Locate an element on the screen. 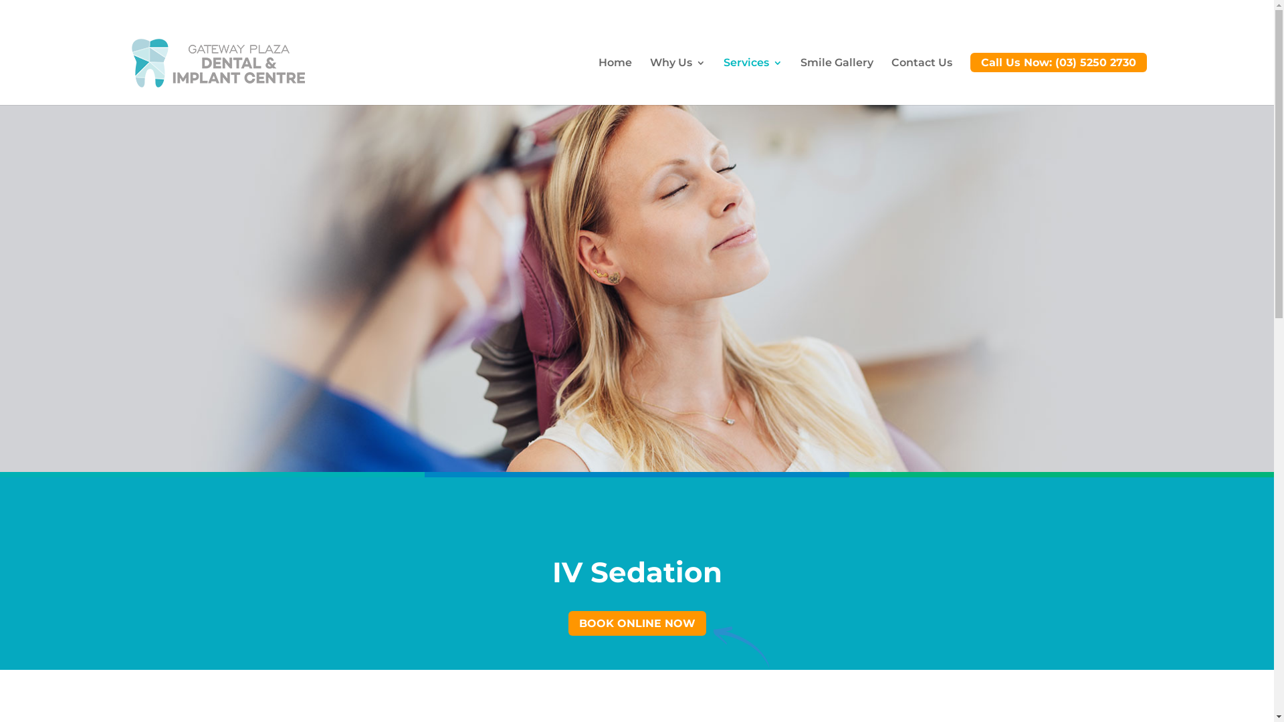  Home is located at coordinates (615, 80).